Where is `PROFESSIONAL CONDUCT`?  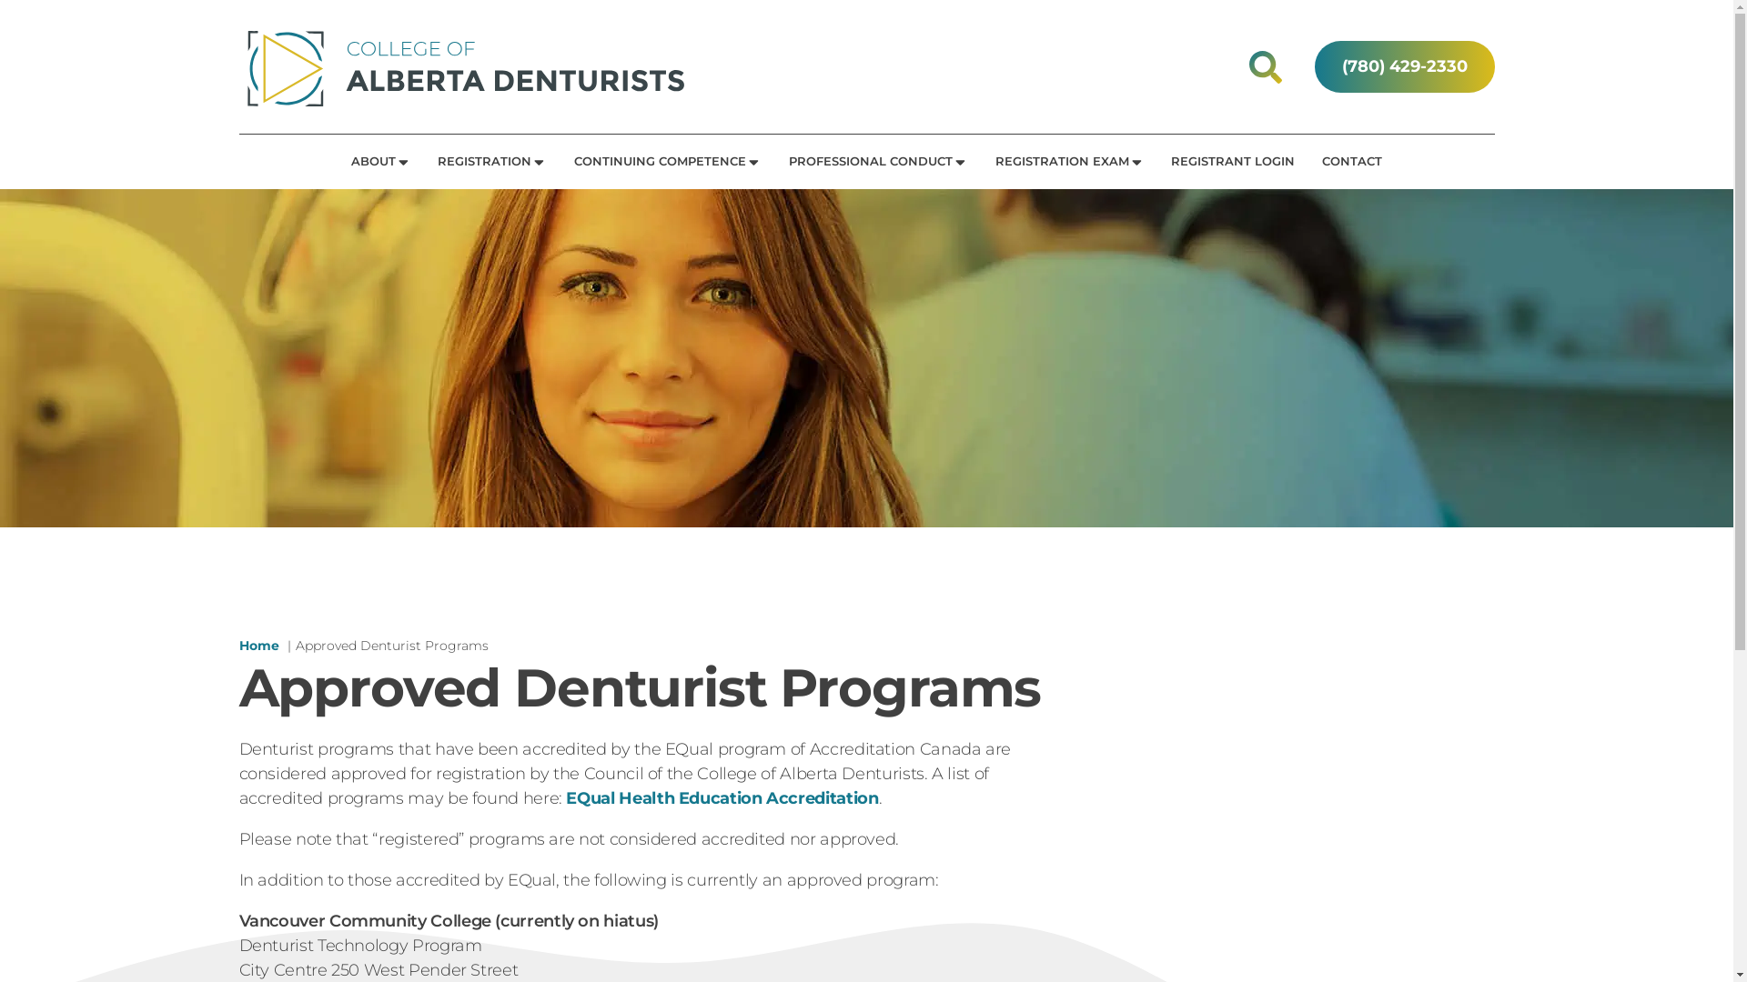 PROFESSIONAL CONDUCT is located at coordinates (879, 162).